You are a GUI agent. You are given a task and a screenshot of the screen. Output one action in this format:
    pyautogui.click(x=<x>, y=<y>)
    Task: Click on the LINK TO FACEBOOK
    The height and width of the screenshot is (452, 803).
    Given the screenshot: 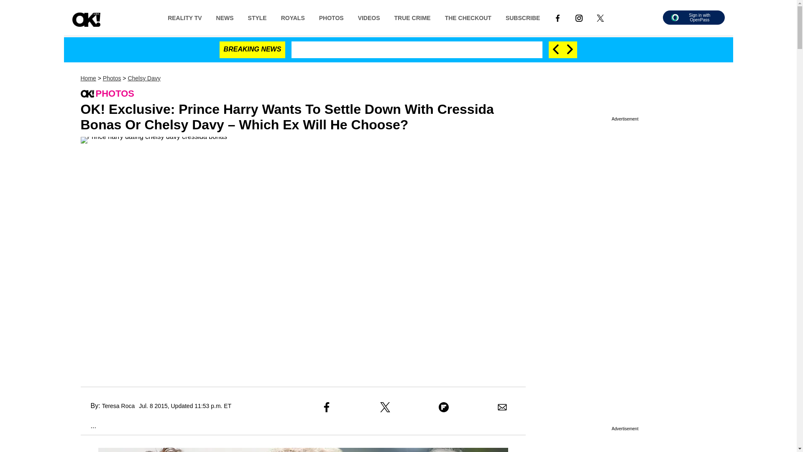 What is the action you would take?
    pyautogui.click(x=557, y=17)
    